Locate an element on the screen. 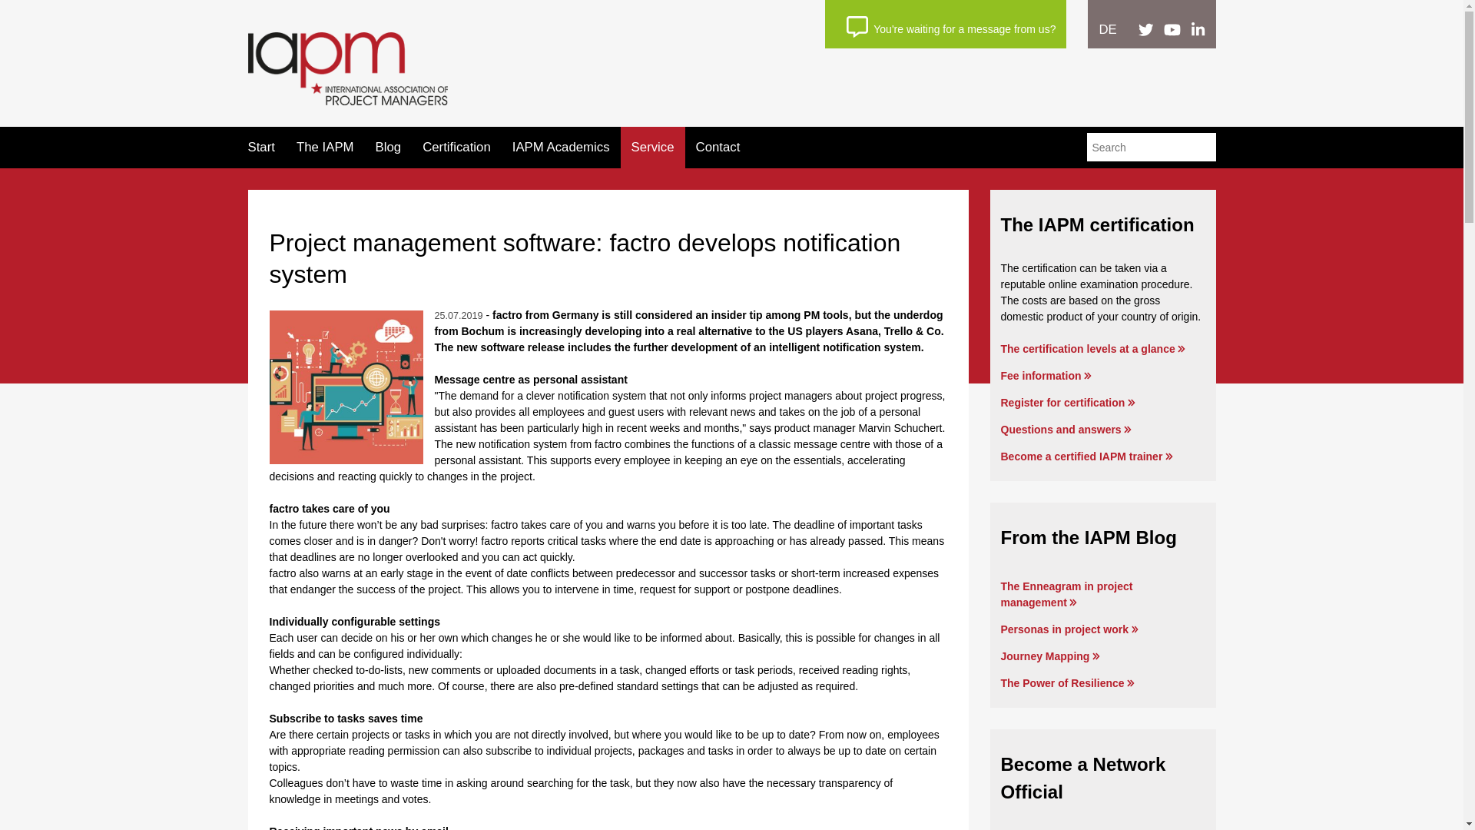  Certification is located at coordinates (456, 147).